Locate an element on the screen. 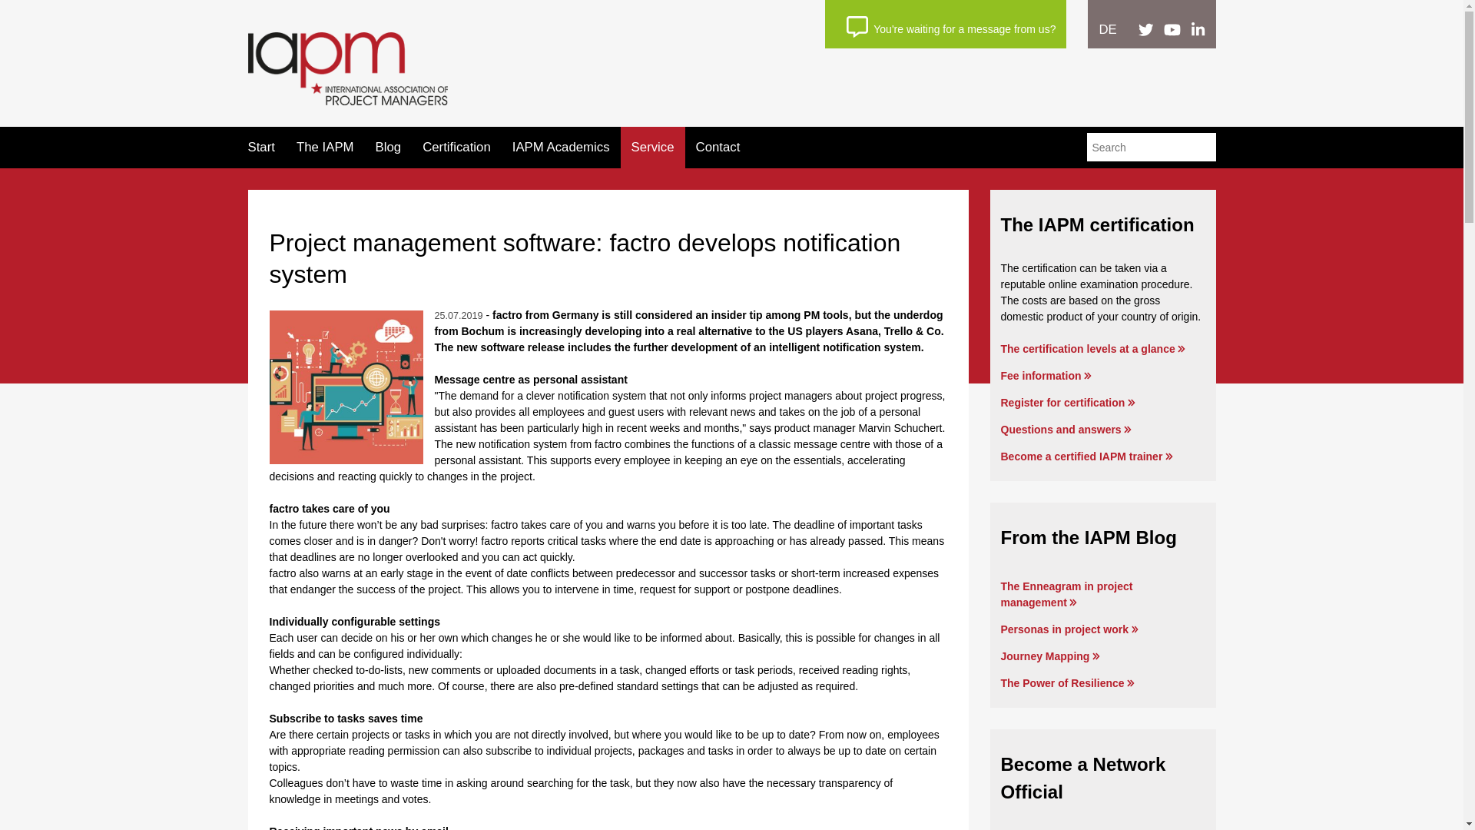  Certification is located at coordinates (456, 147).